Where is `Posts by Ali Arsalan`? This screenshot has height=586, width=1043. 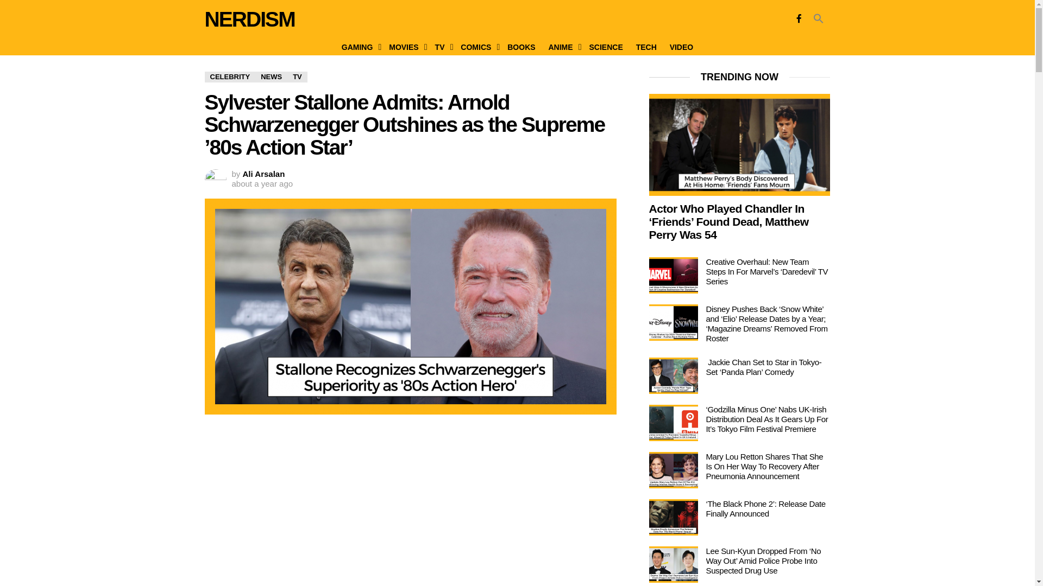 Posts by Ali Arsalan is located at coordinates (264, 174).